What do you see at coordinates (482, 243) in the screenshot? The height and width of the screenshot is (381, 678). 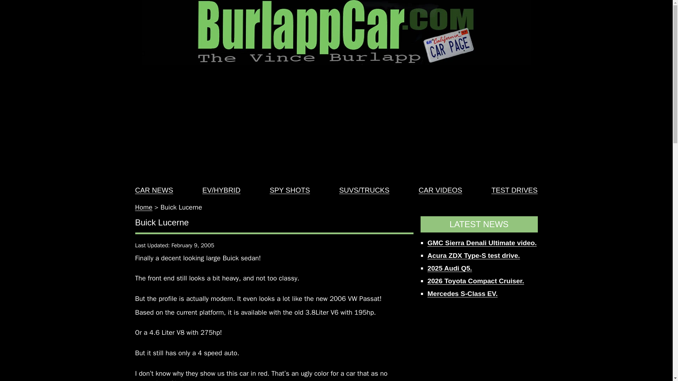 I see `GMC Sierra Denali Ultimate video.` at bounding box center [482, 243].